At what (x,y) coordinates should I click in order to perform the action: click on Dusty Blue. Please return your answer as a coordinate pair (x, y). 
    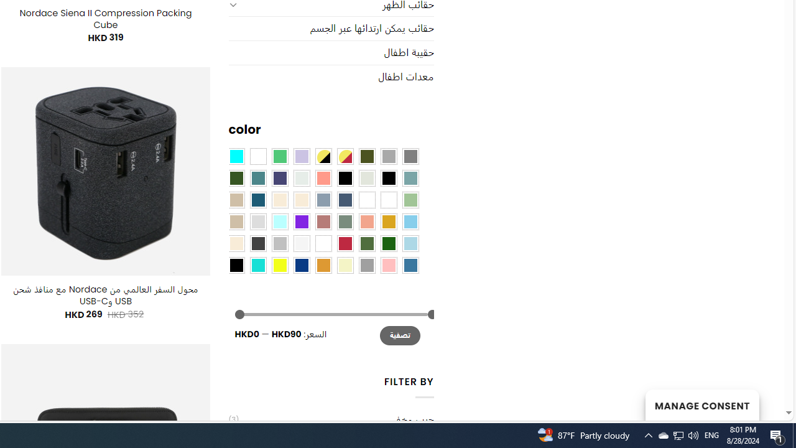
    Looking at the image, I should click on (323, 200).